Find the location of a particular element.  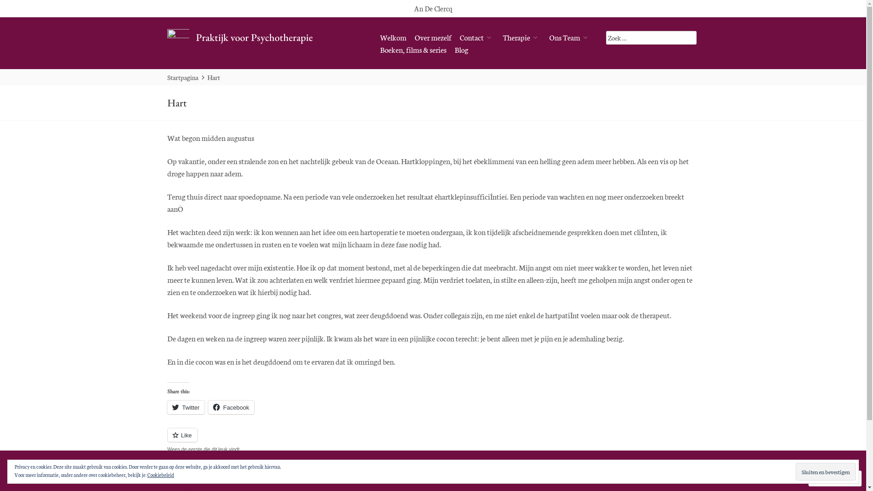

Cookiebeleid is located at coordinates (161, 475).